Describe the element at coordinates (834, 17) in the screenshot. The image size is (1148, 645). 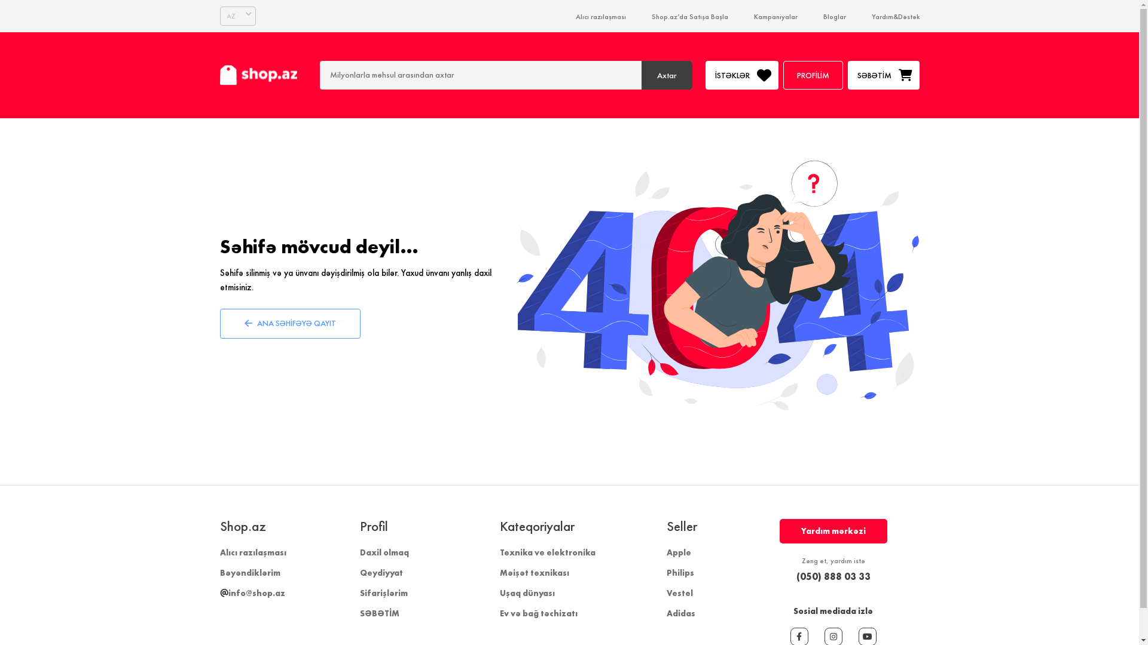
I see `Bloglar` at that location.